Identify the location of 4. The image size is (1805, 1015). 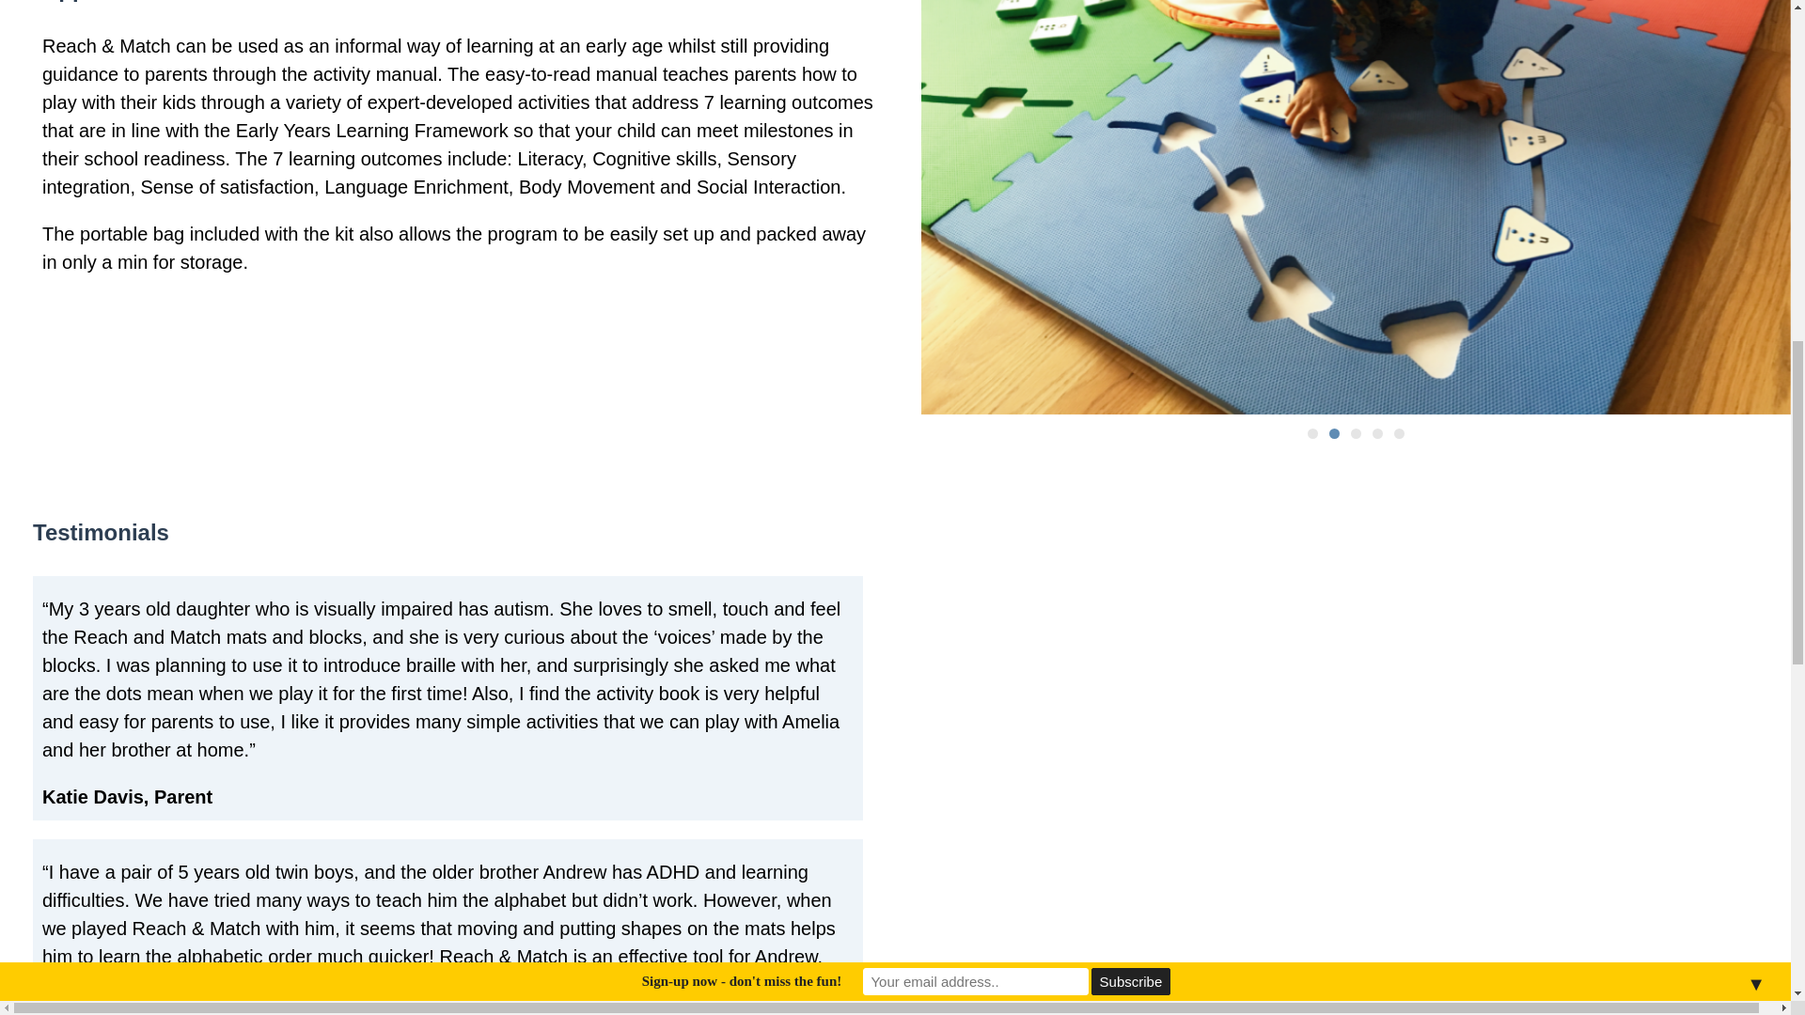
(1376, 432).